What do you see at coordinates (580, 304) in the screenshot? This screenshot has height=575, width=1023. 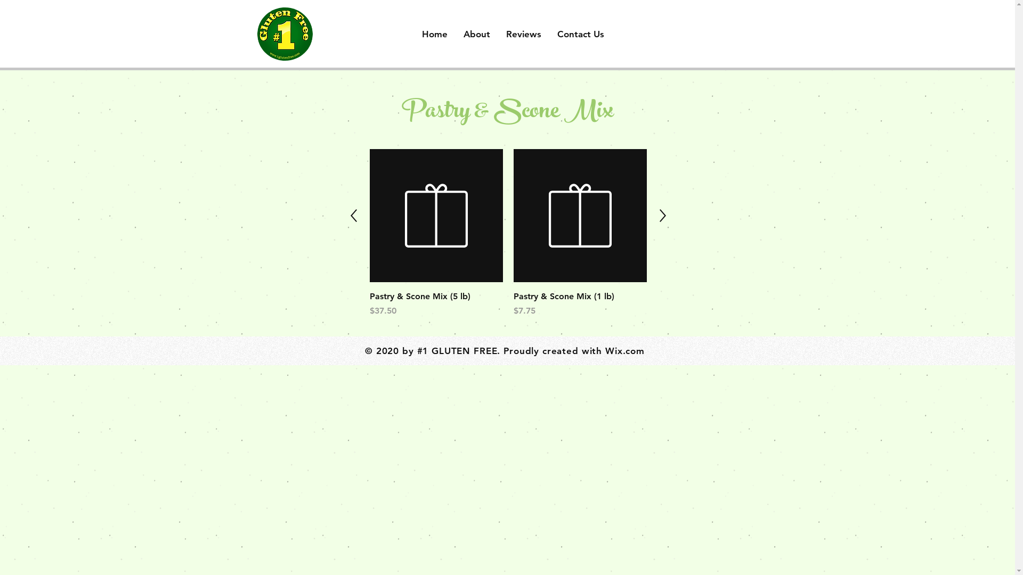 I see `Pastry & Scone Mix (1 lb)
Price
$7.75` at bounding box center [580, 304].